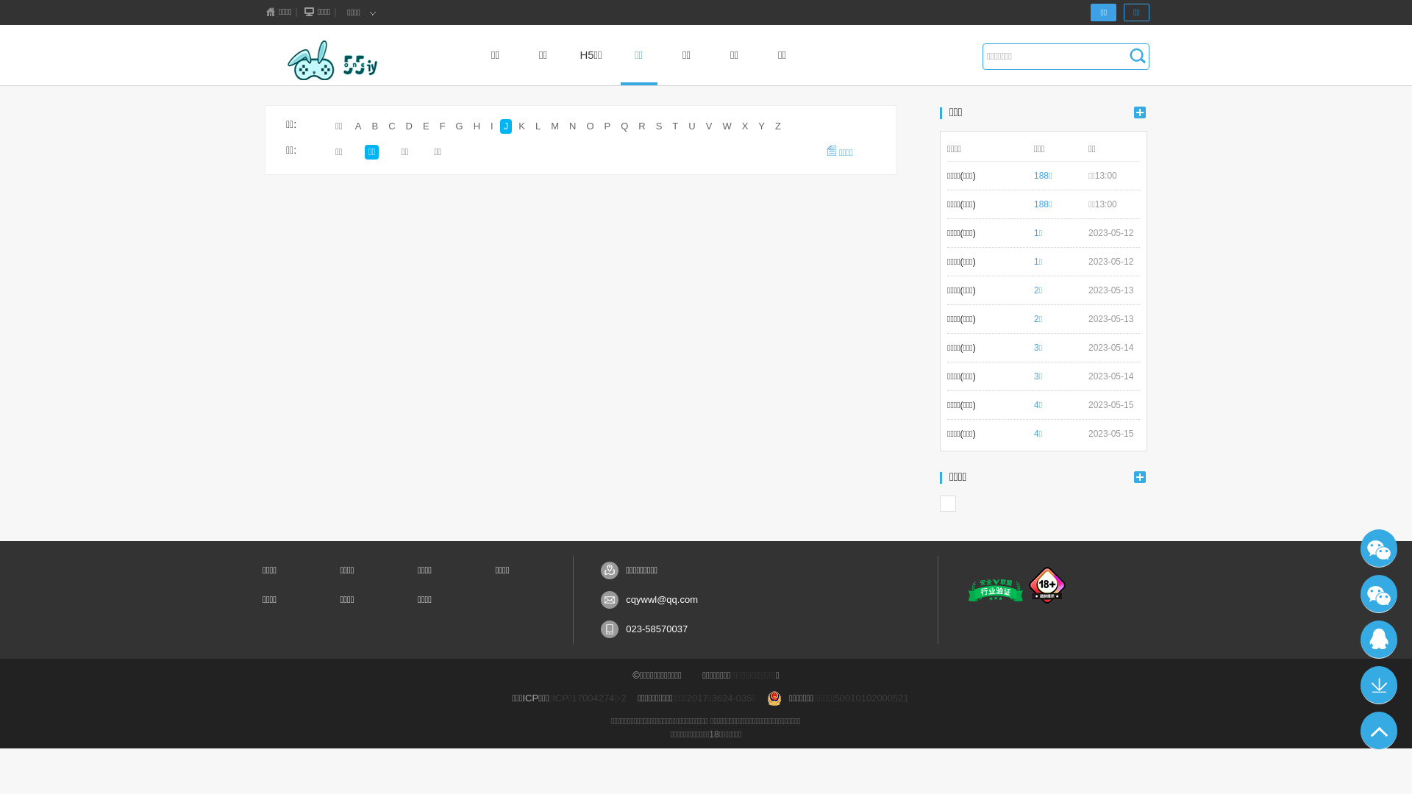 This screenshot has width=1412, height=794. What do you see at coordinates (492, 126) in the screenshot?
I see `I` at bounding box center [492, 126].